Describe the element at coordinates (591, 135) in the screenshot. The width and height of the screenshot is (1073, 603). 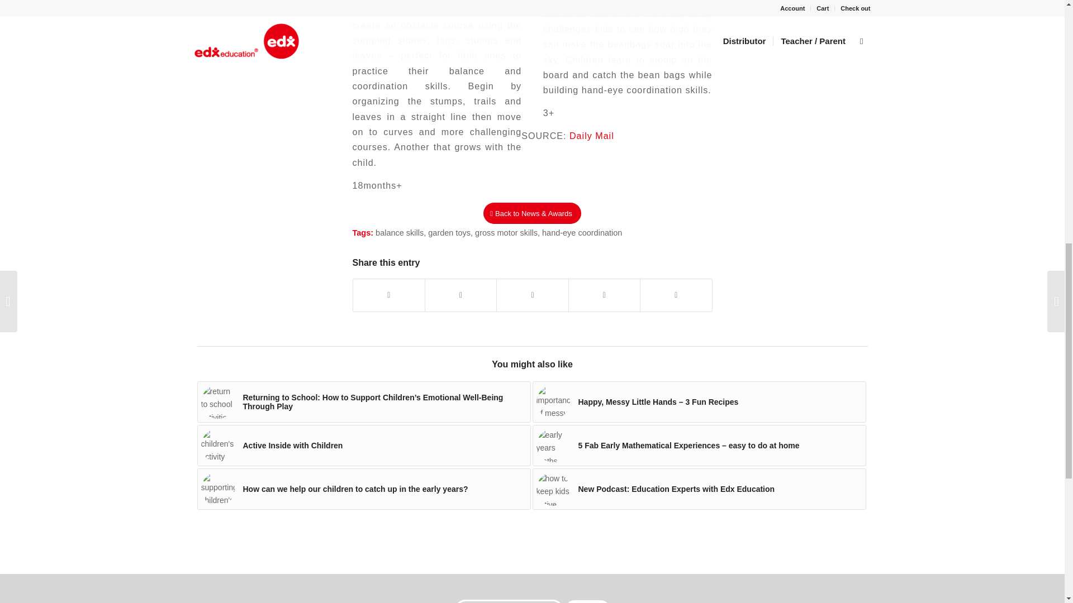
I see `Daily Mail` at that location.